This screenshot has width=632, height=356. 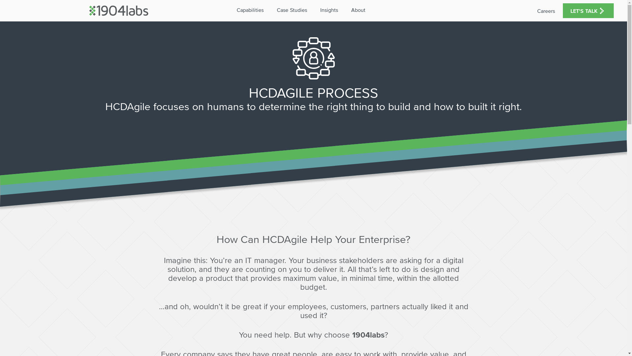 What do you see at coordinates (589, 11) in the screenshot?
I see `LET'S TALK` at bounding box center [589, 11].